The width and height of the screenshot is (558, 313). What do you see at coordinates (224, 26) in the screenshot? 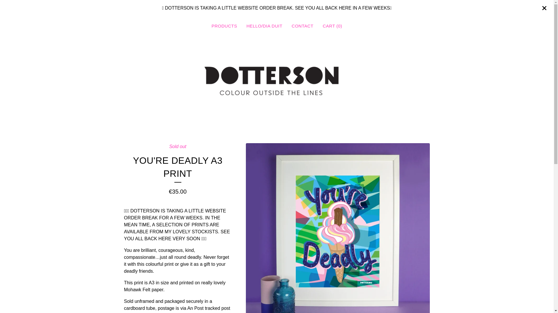
I see `PRODUCTS` at bounding box center [224, 26].